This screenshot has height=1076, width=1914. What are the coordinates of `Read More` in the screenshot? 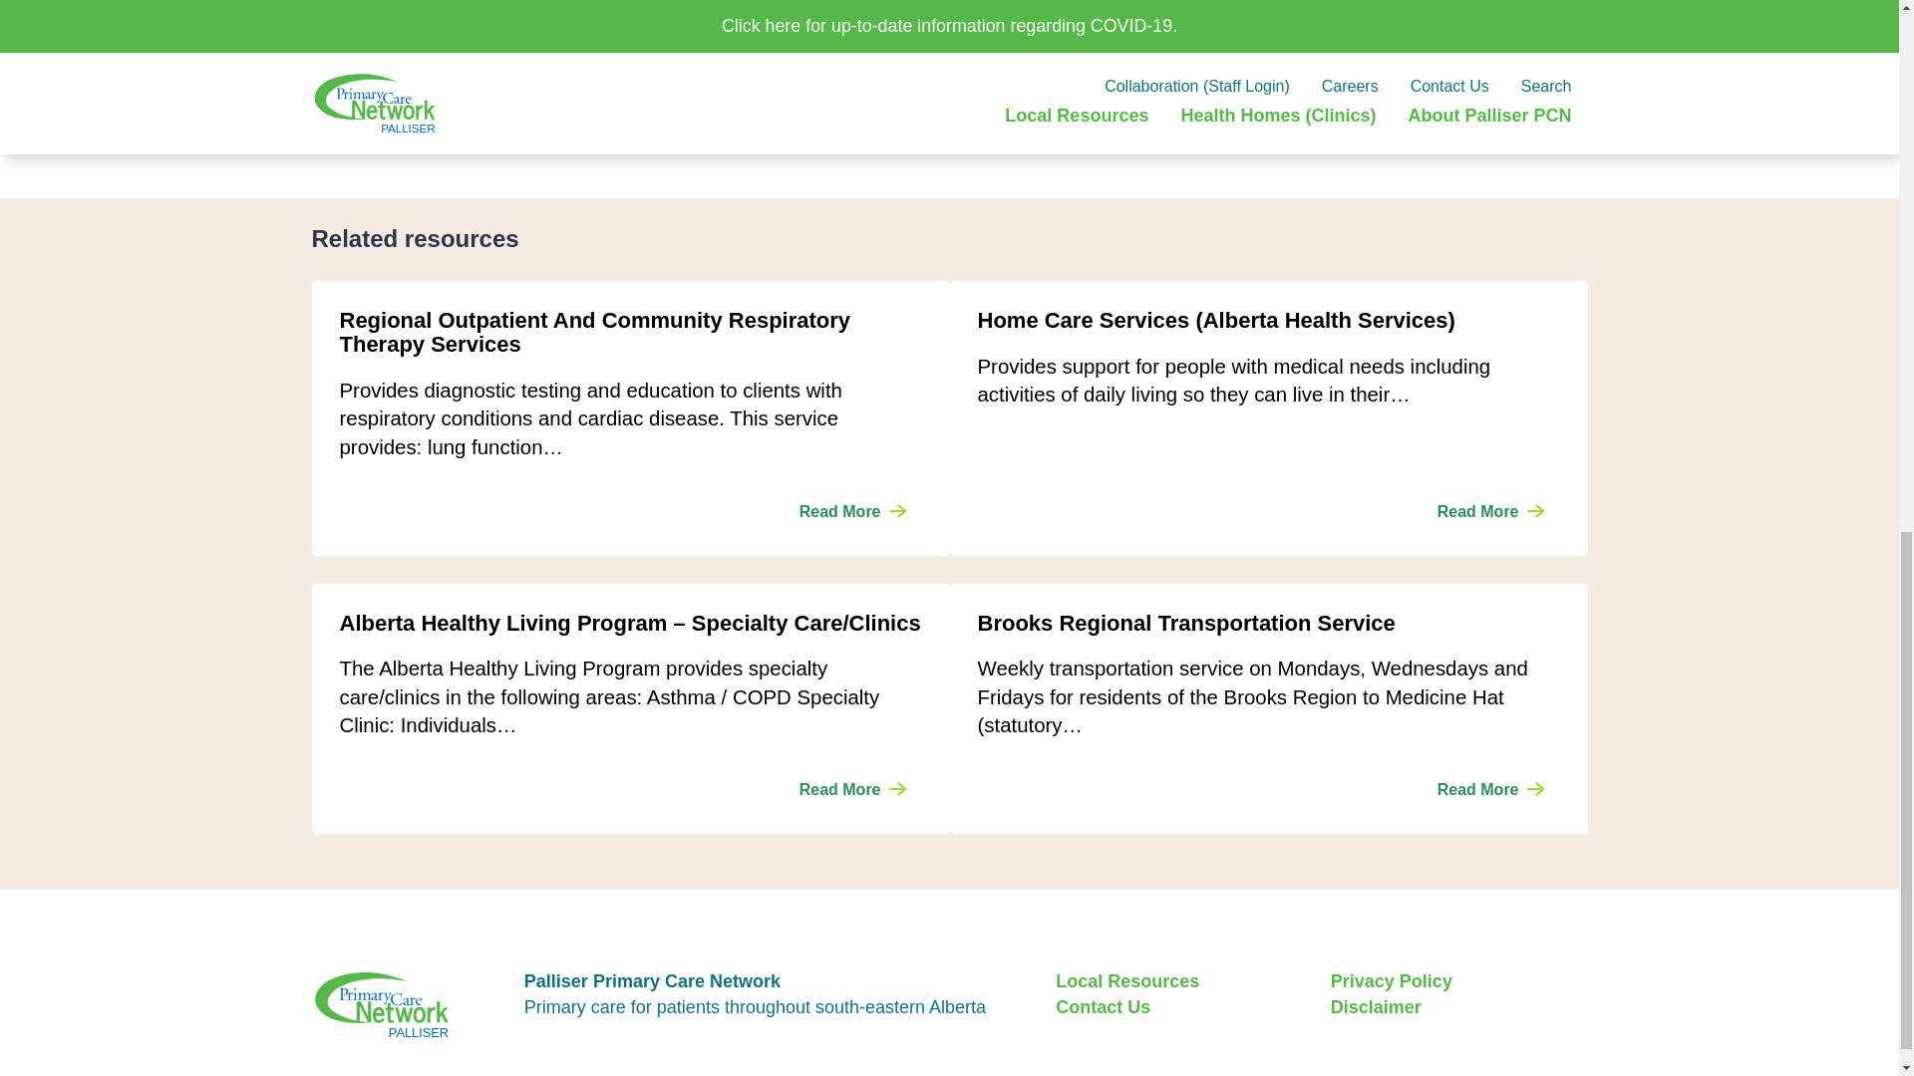 It's located at (852, 512).